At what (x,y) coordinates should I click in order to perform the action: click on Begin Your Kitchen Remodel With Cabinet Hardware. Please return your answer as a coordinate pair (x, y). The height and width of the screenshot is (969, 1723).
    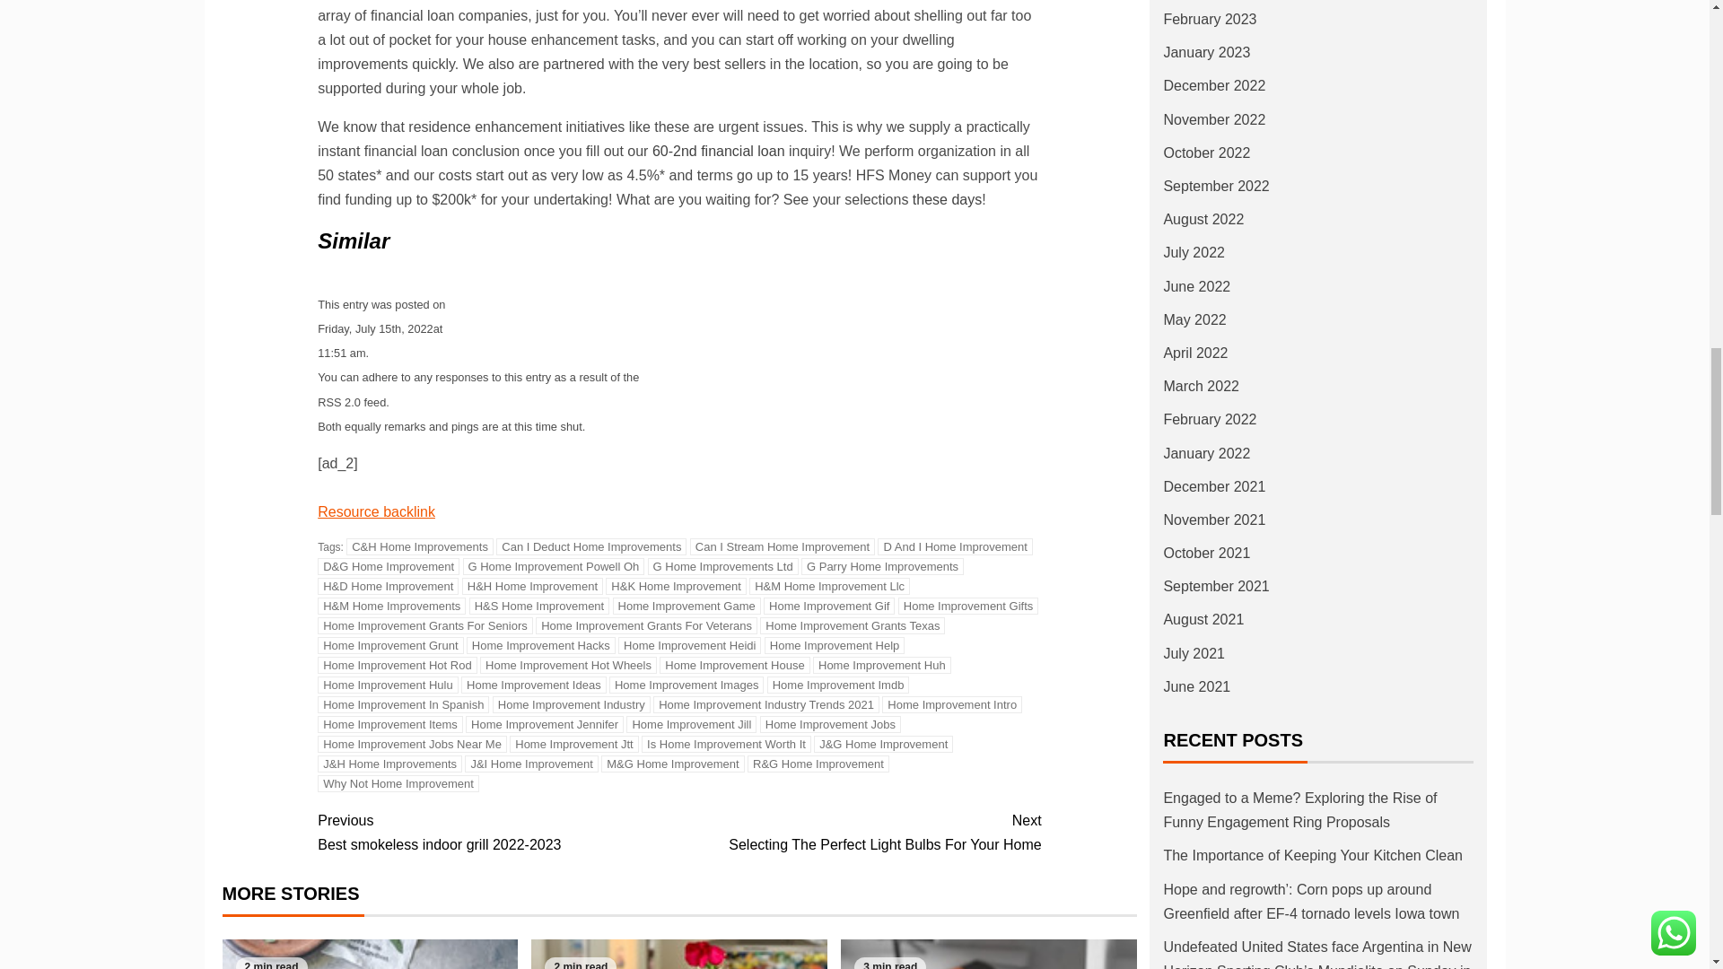
    Looking at the image, I should click on (989, 954).